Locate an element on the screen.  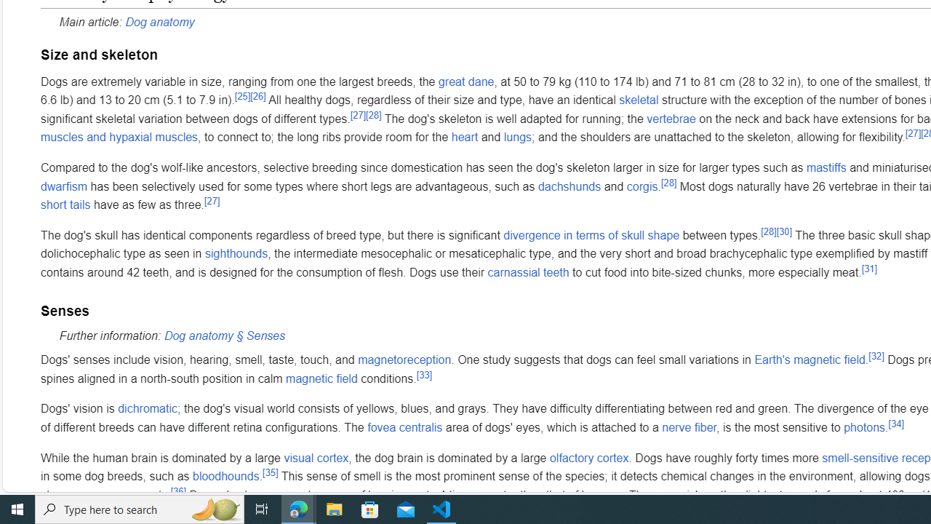
skeletal is located at coordinates (639, 100).